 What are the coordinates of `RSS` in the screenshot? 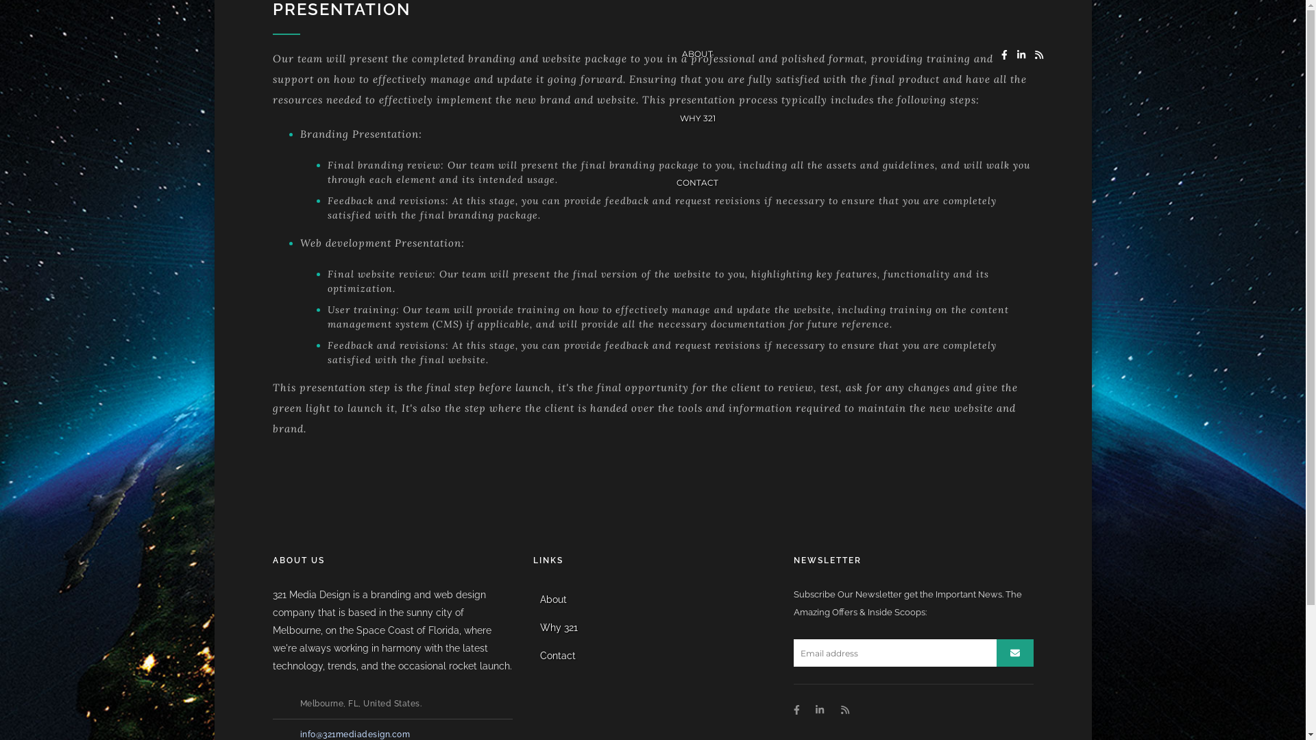 It's located at (844, 710).